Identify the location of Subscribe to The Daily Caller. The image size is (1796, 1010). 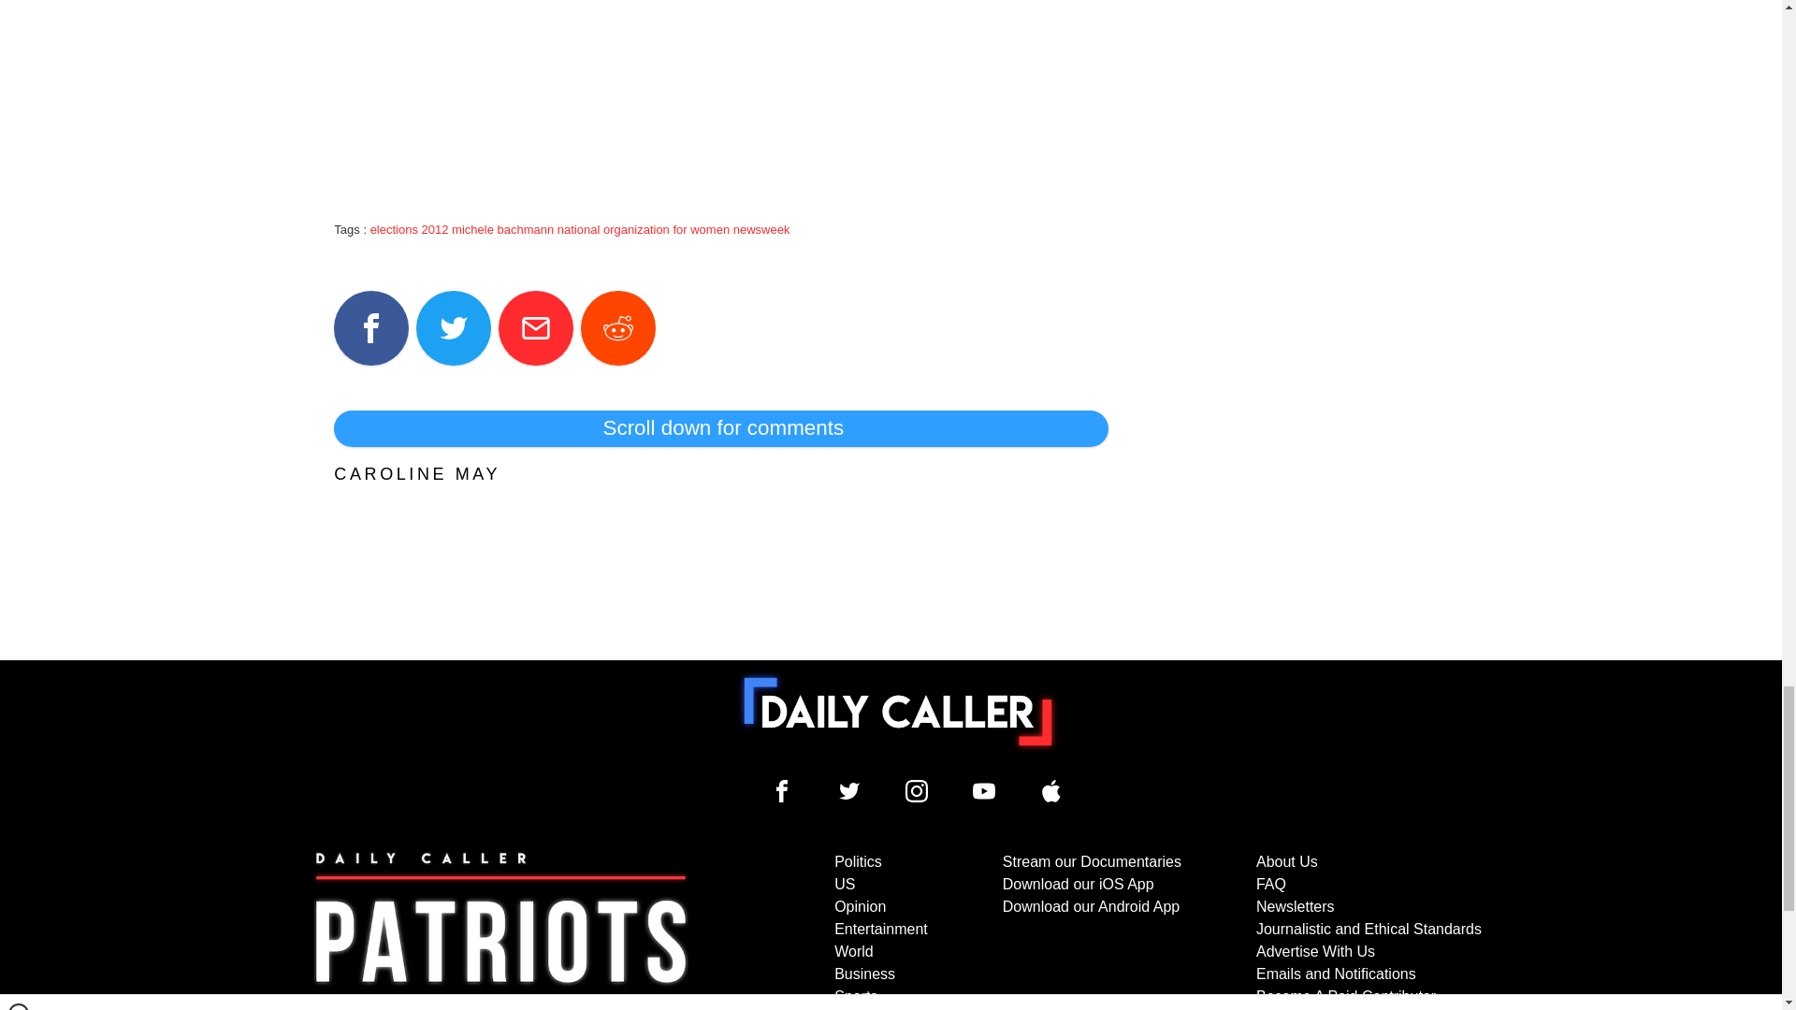
(501, 931).